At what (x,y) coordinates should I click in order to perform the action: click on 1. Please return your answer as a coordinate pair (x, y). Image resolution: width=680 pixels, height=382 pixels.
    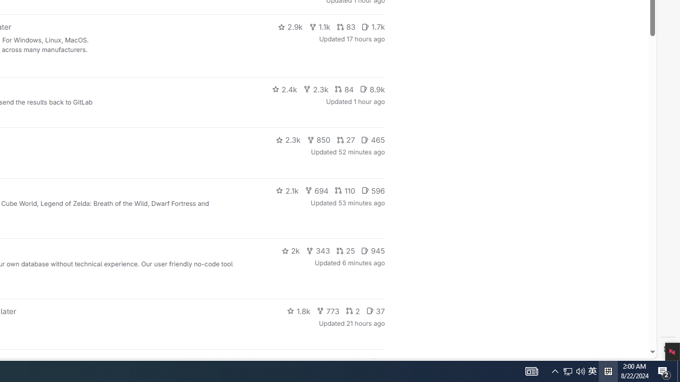
    Looking at the image, I should click on (358, 362).